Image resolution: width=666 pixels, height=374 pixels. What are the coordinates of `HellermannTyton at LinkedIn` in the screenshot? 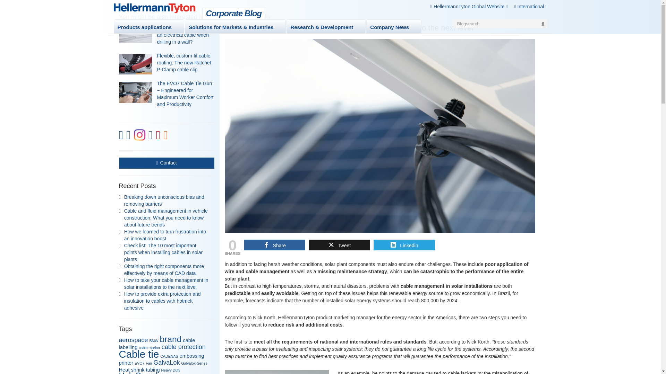 It's located at (121, 137).